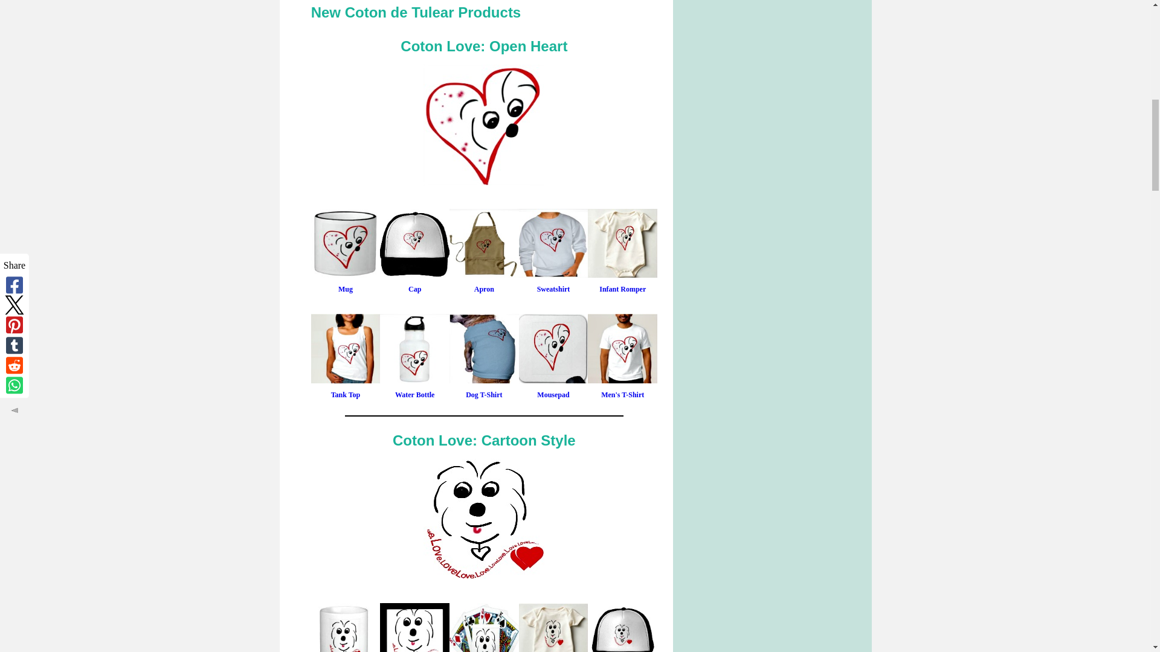 The width and height of the screenshot is (1160, 652). Describe the element at coordinates (346, 243) in the screenshot. I see `coton de tulear mug` at that location.